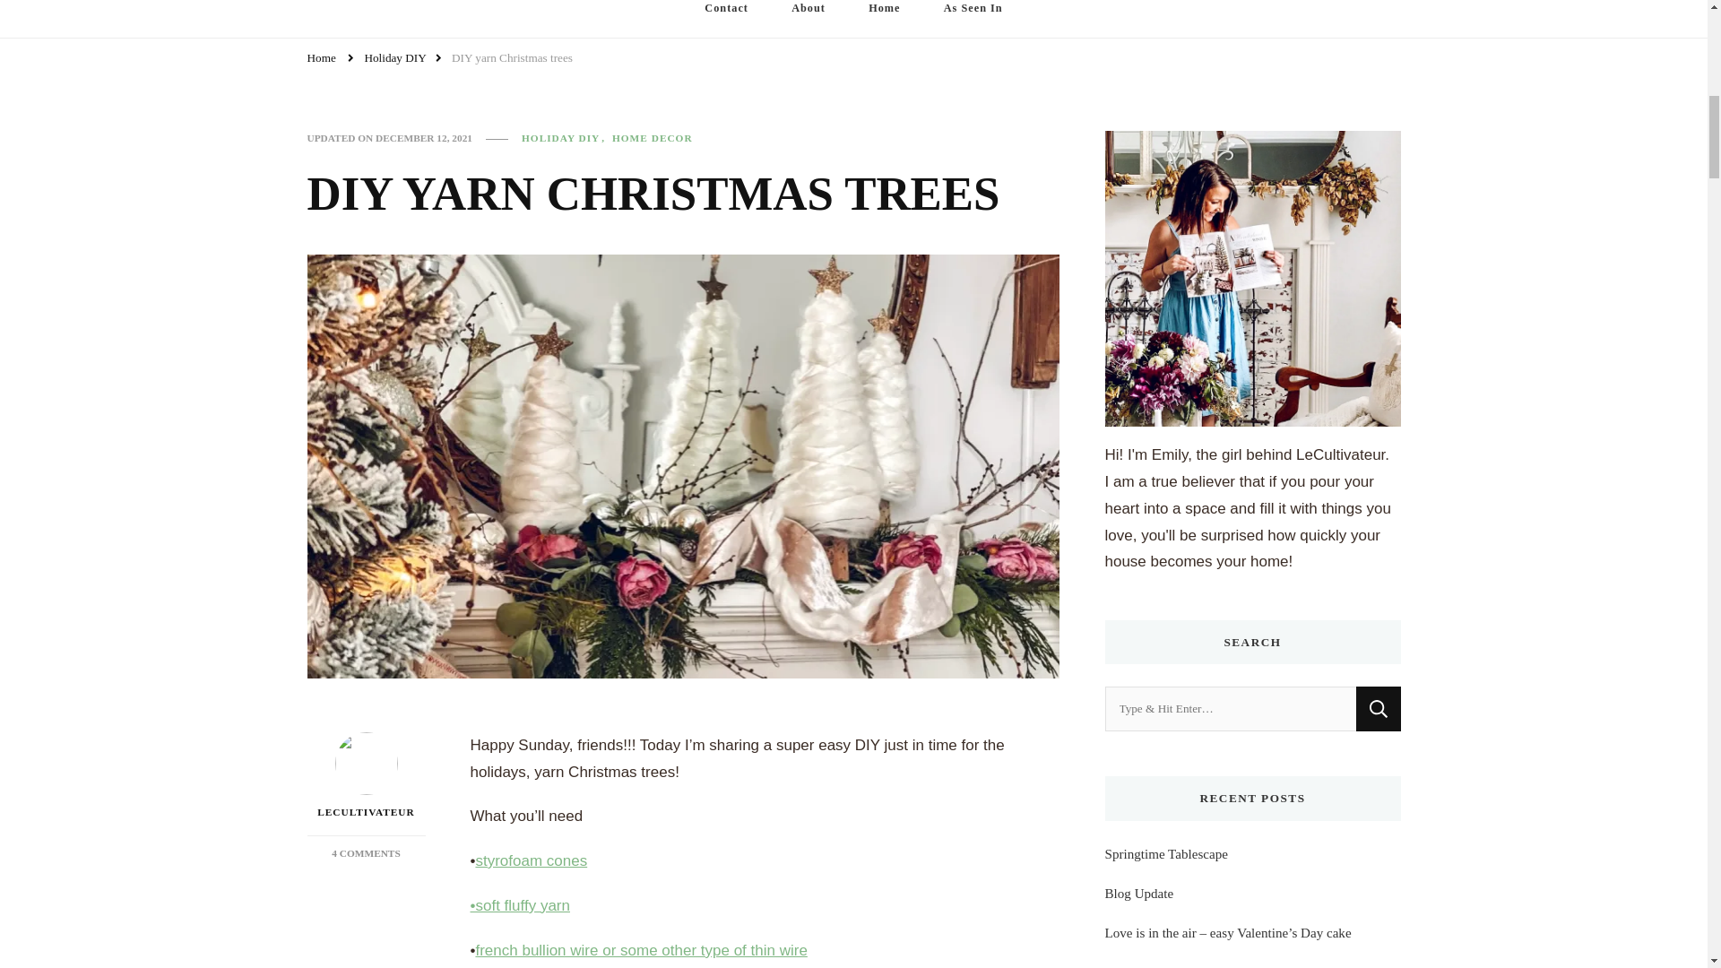 The image size is (1721, 968). What do you see at coordinates (884, 19) in the screenshot?
I see `Search` at bounding box center [884, 19].